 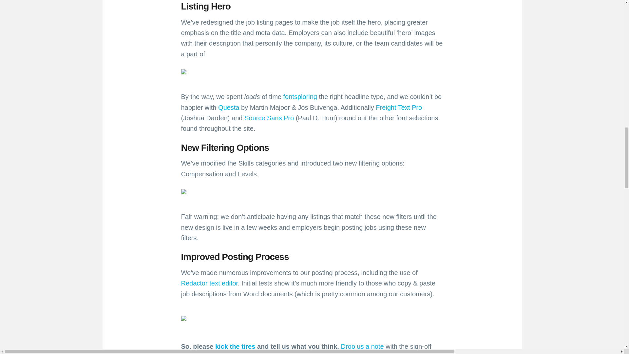 I want to click on Freight Text Pro, so click(x=399, y=108).